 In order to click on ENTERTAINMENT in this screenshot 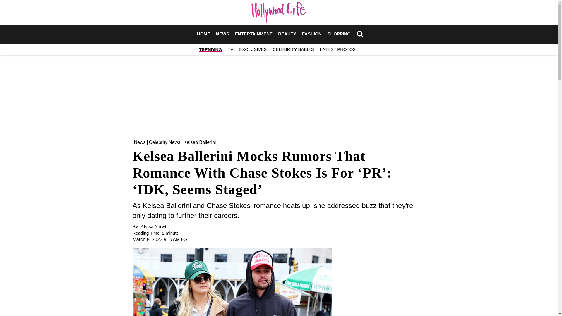, I will do `click(253, 34)`.